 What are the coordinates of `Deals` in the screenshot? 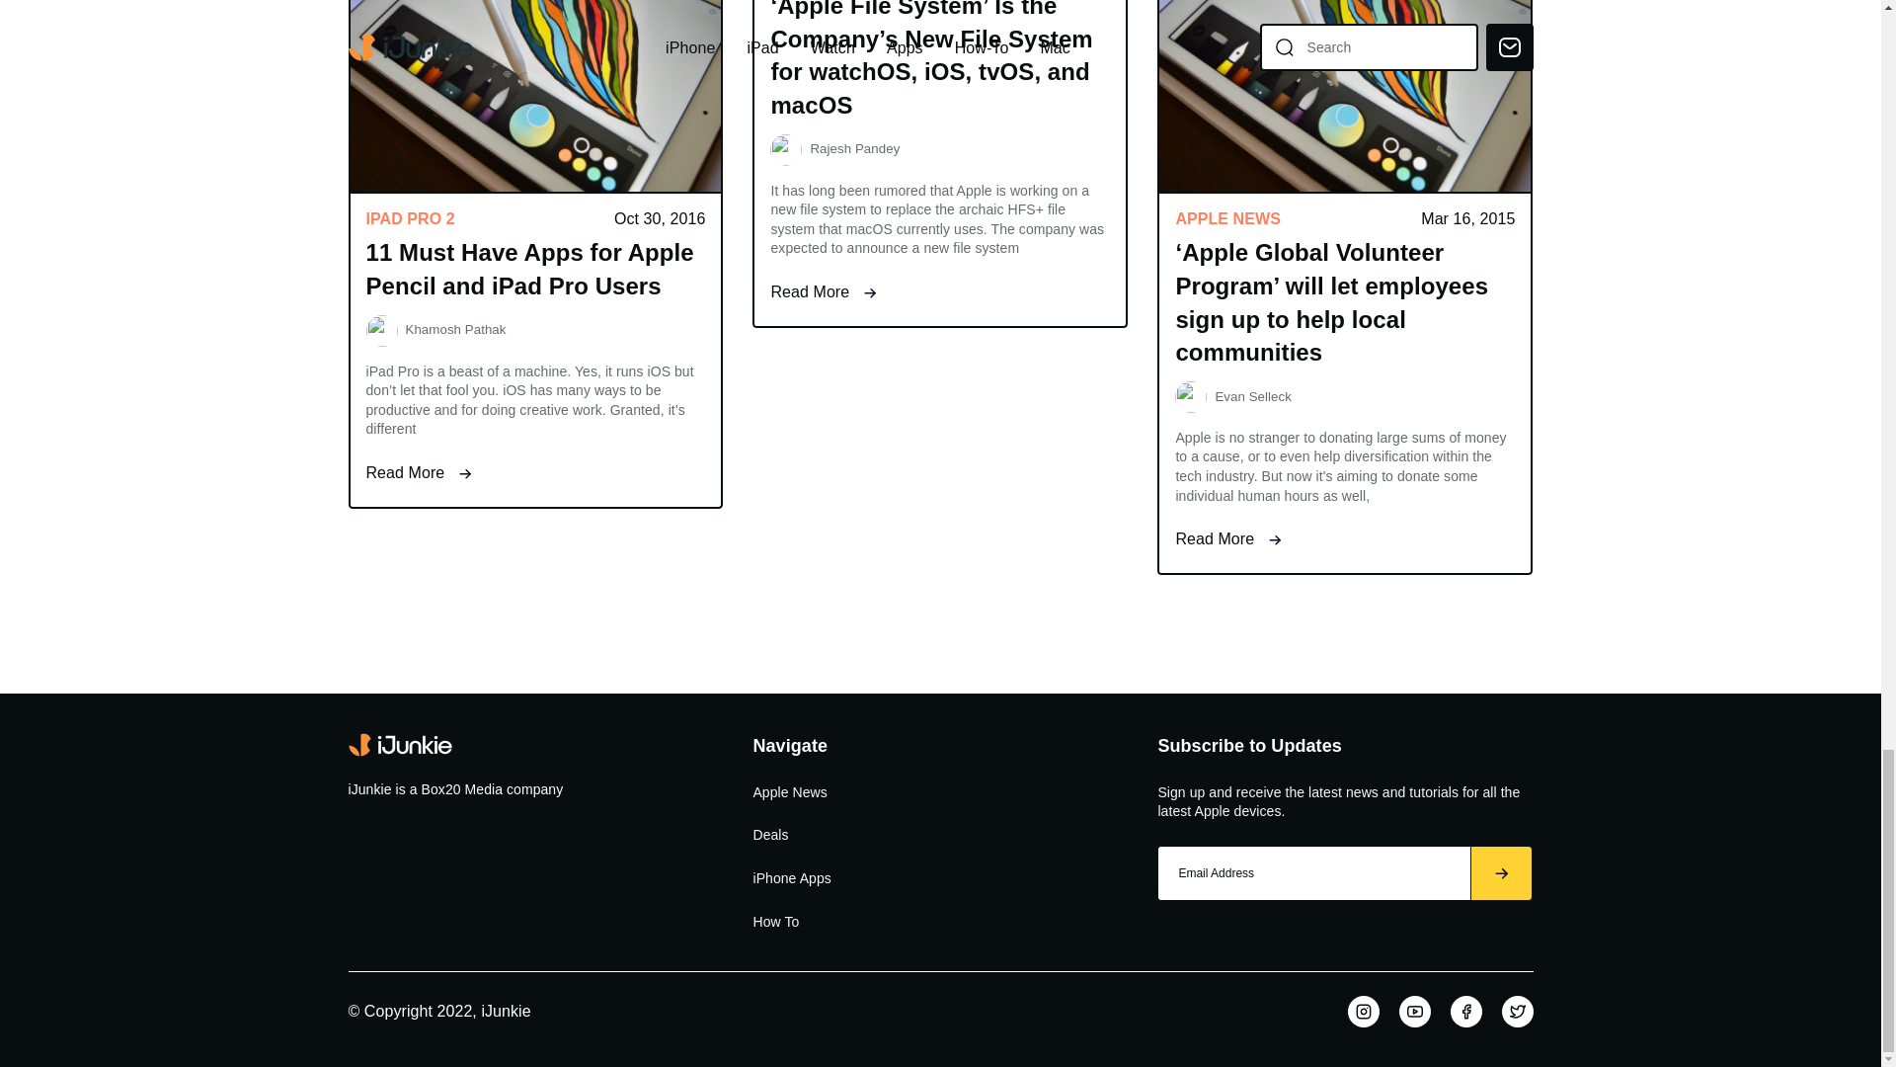 It's located at (770, 836).